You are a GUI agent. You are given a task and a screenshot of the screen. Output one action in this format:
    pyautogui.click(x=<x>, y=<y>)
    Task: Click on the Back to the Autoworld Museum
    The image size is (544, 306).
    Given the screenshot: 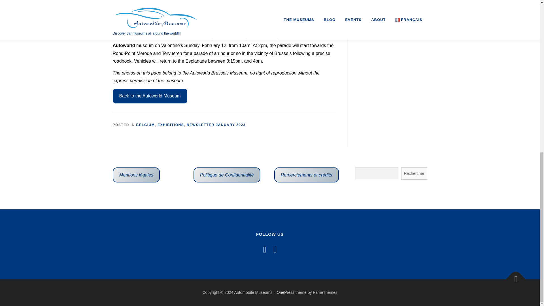 What is the action you would take?
    pyautogui.click(x=150, y=96)
    